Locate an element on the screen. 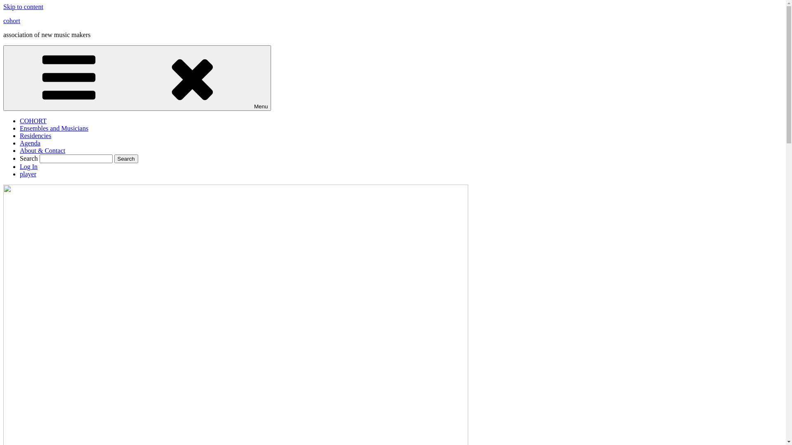 This screenshot has width=792, height=445. player is located at coordinates (28, 174).